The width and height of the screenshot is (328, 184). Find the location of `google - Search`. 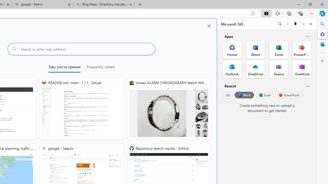

google - Search is located at coordinates (43, 5).